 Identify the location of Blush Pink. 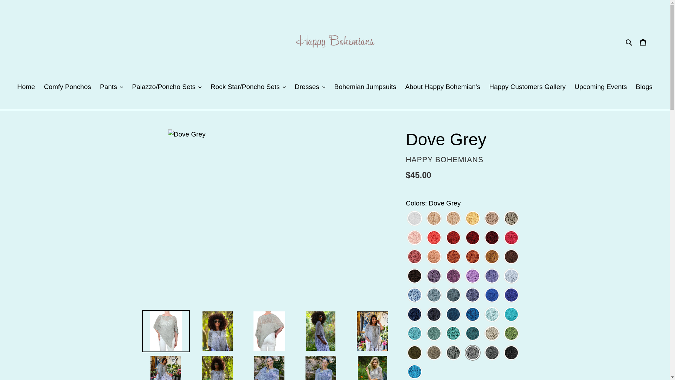
(414, 239).